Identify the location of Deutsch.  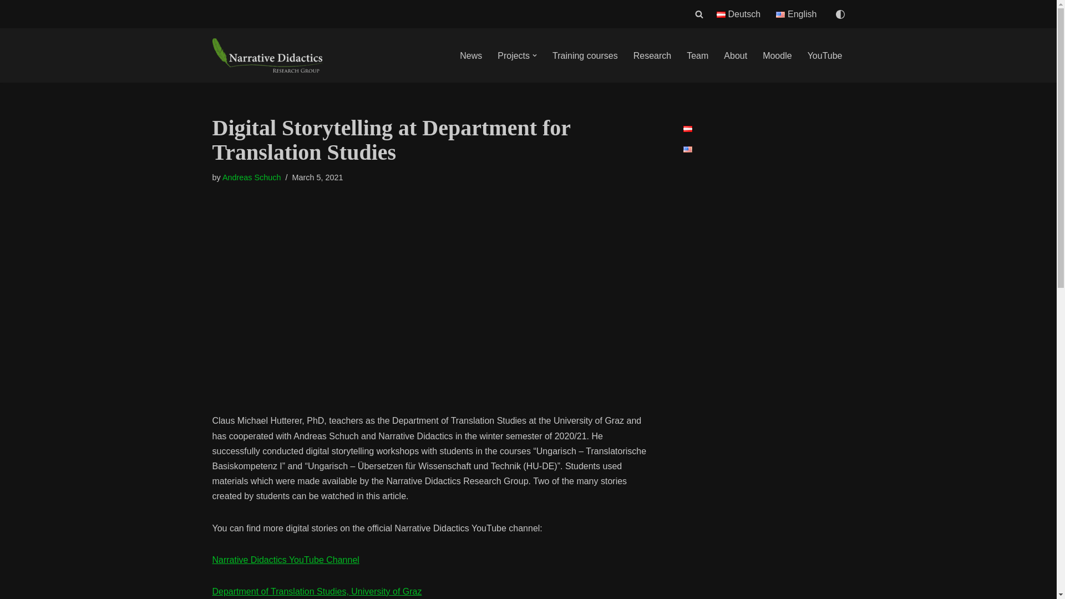
(739, 13).